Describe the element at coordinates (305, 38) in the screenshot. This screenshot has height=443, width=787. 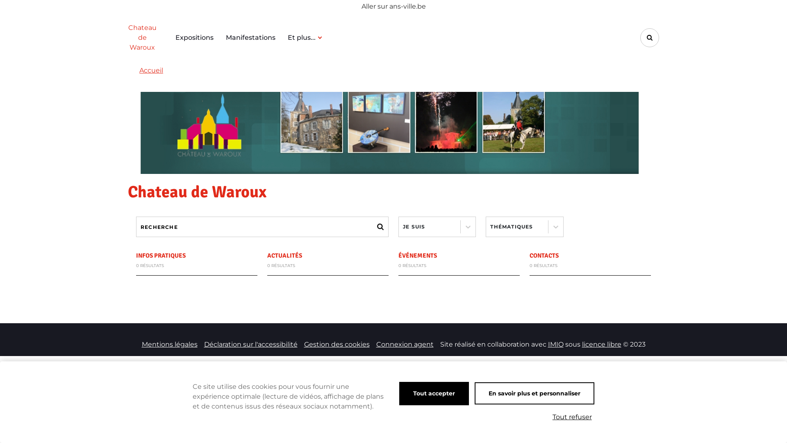
I see `Et plus...` at that location.